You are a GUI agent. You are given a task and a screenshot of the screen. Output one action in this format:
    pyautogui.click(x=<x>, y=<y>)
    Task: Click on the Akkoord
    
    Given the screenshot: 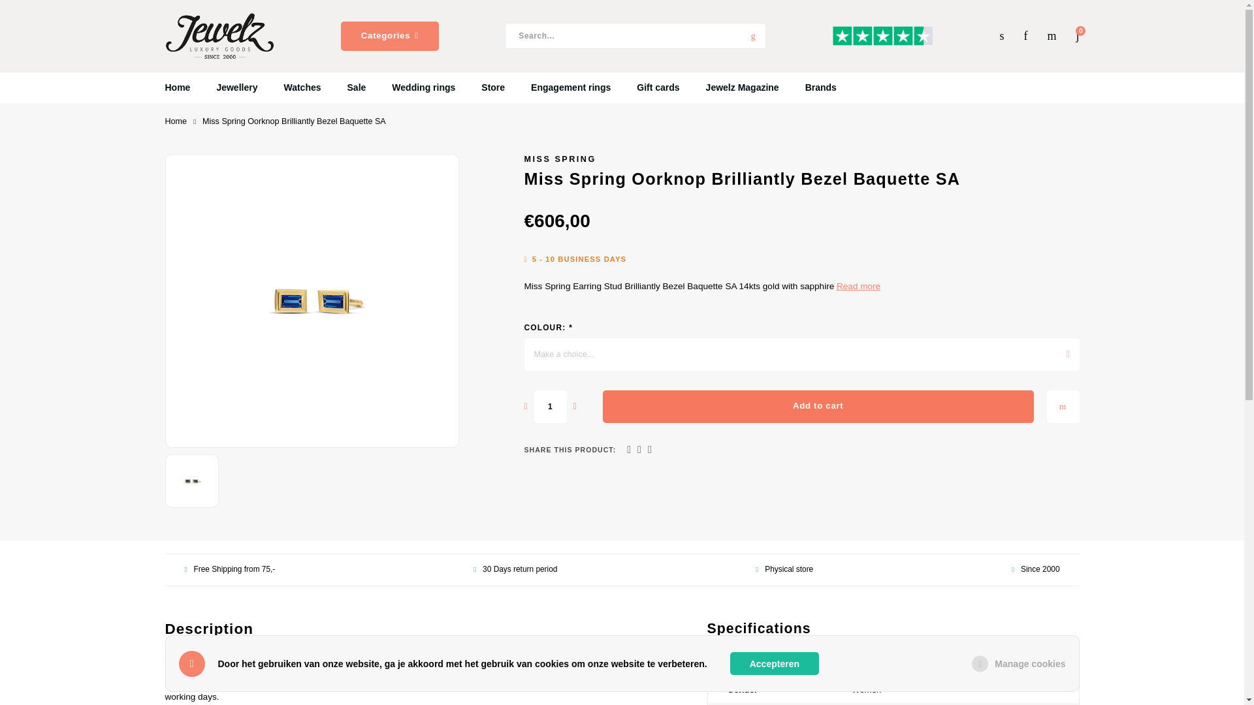 What is the action you would take?
    pyautogui.click(x=774, y=663)
    